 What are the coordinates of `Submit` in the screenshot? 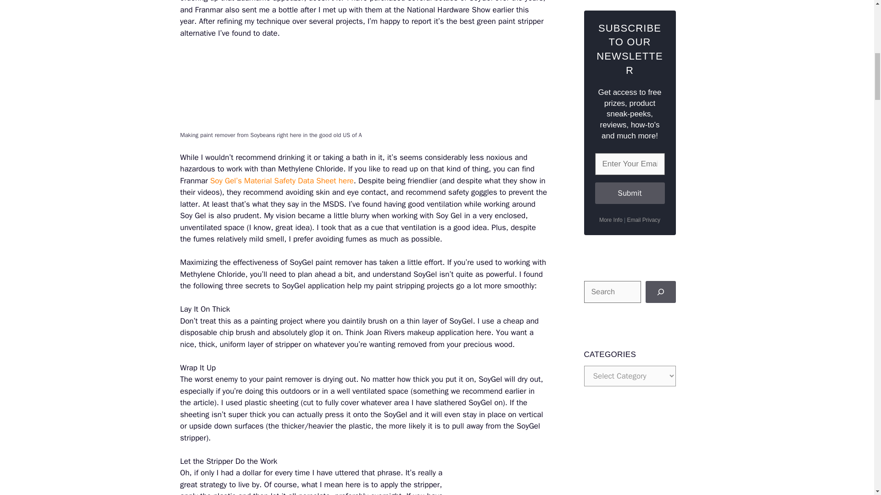 It's located at (630, 193).